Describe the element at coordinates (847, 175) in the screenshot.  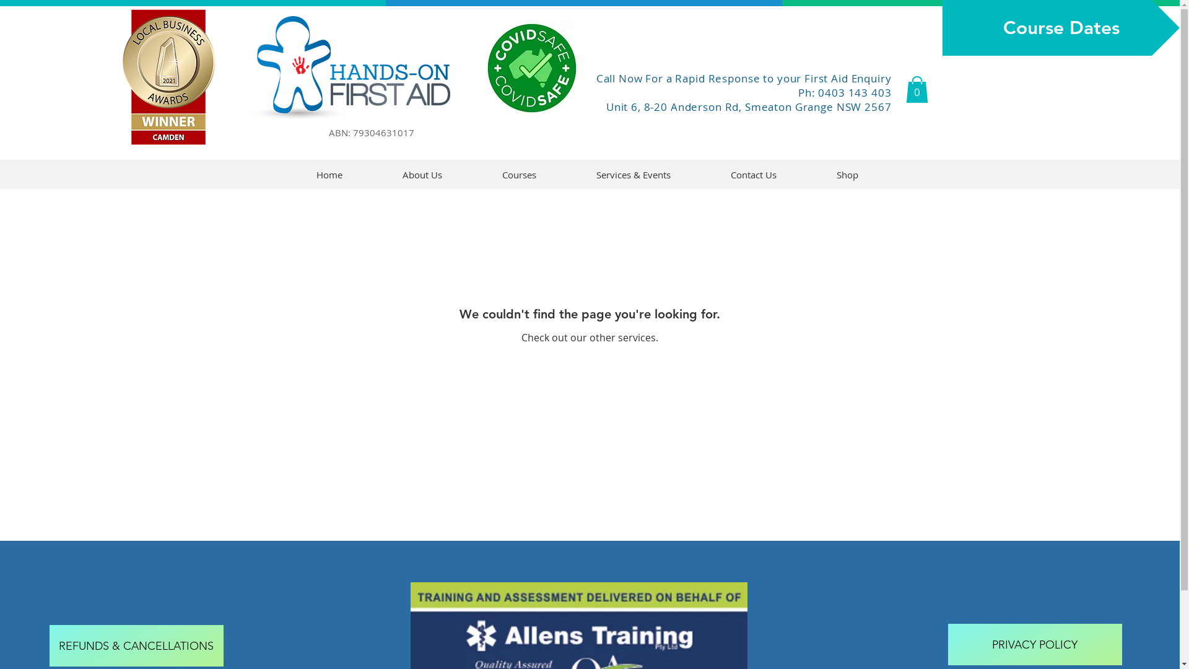
I see `Shop` at that location.